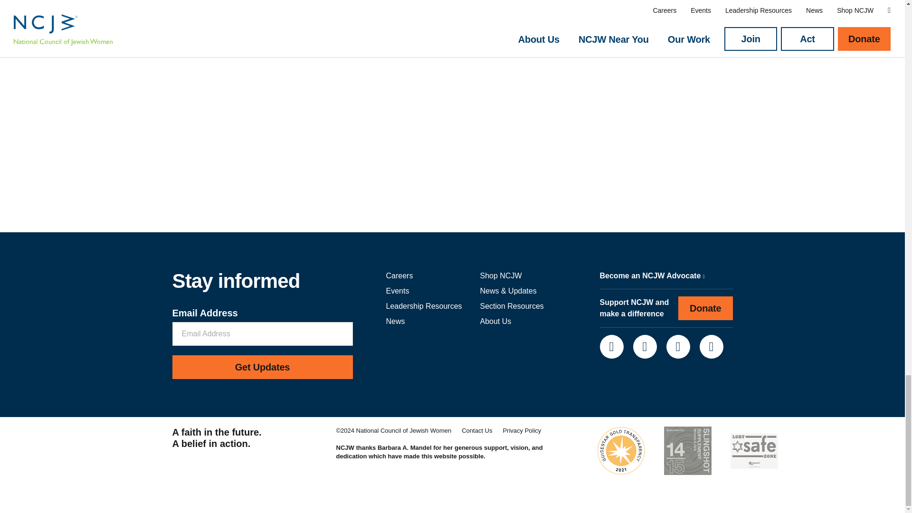  What do you see at coordinates (501, 275) in the screenshot?
I see `Shop NCJW` at bounding box center [501, 275].